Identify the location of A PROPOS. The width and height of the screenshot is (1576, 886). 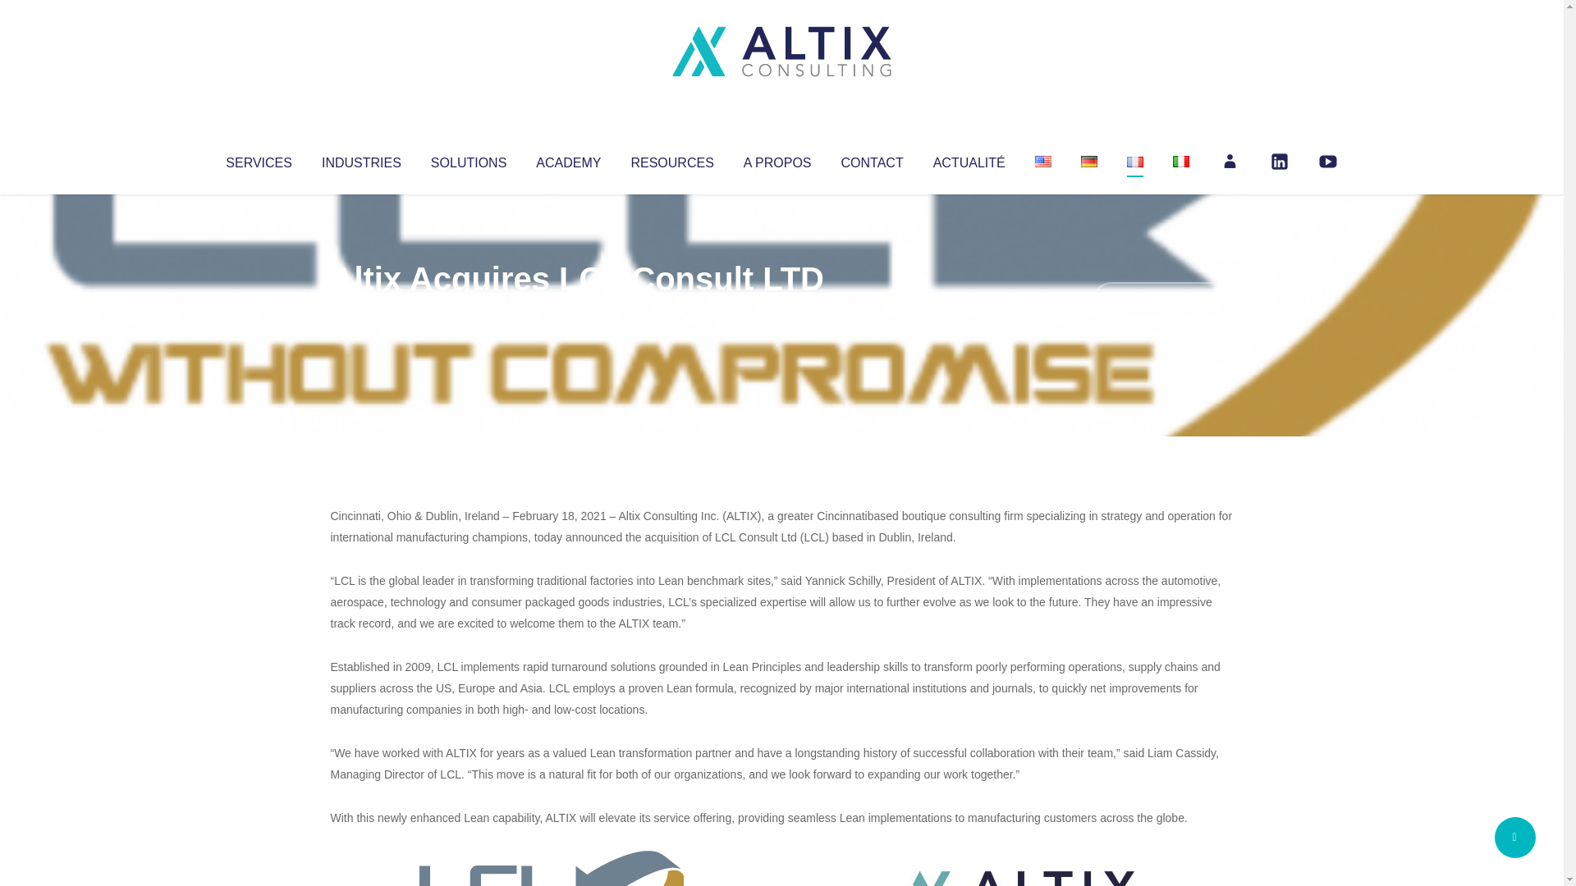
(777, 159).